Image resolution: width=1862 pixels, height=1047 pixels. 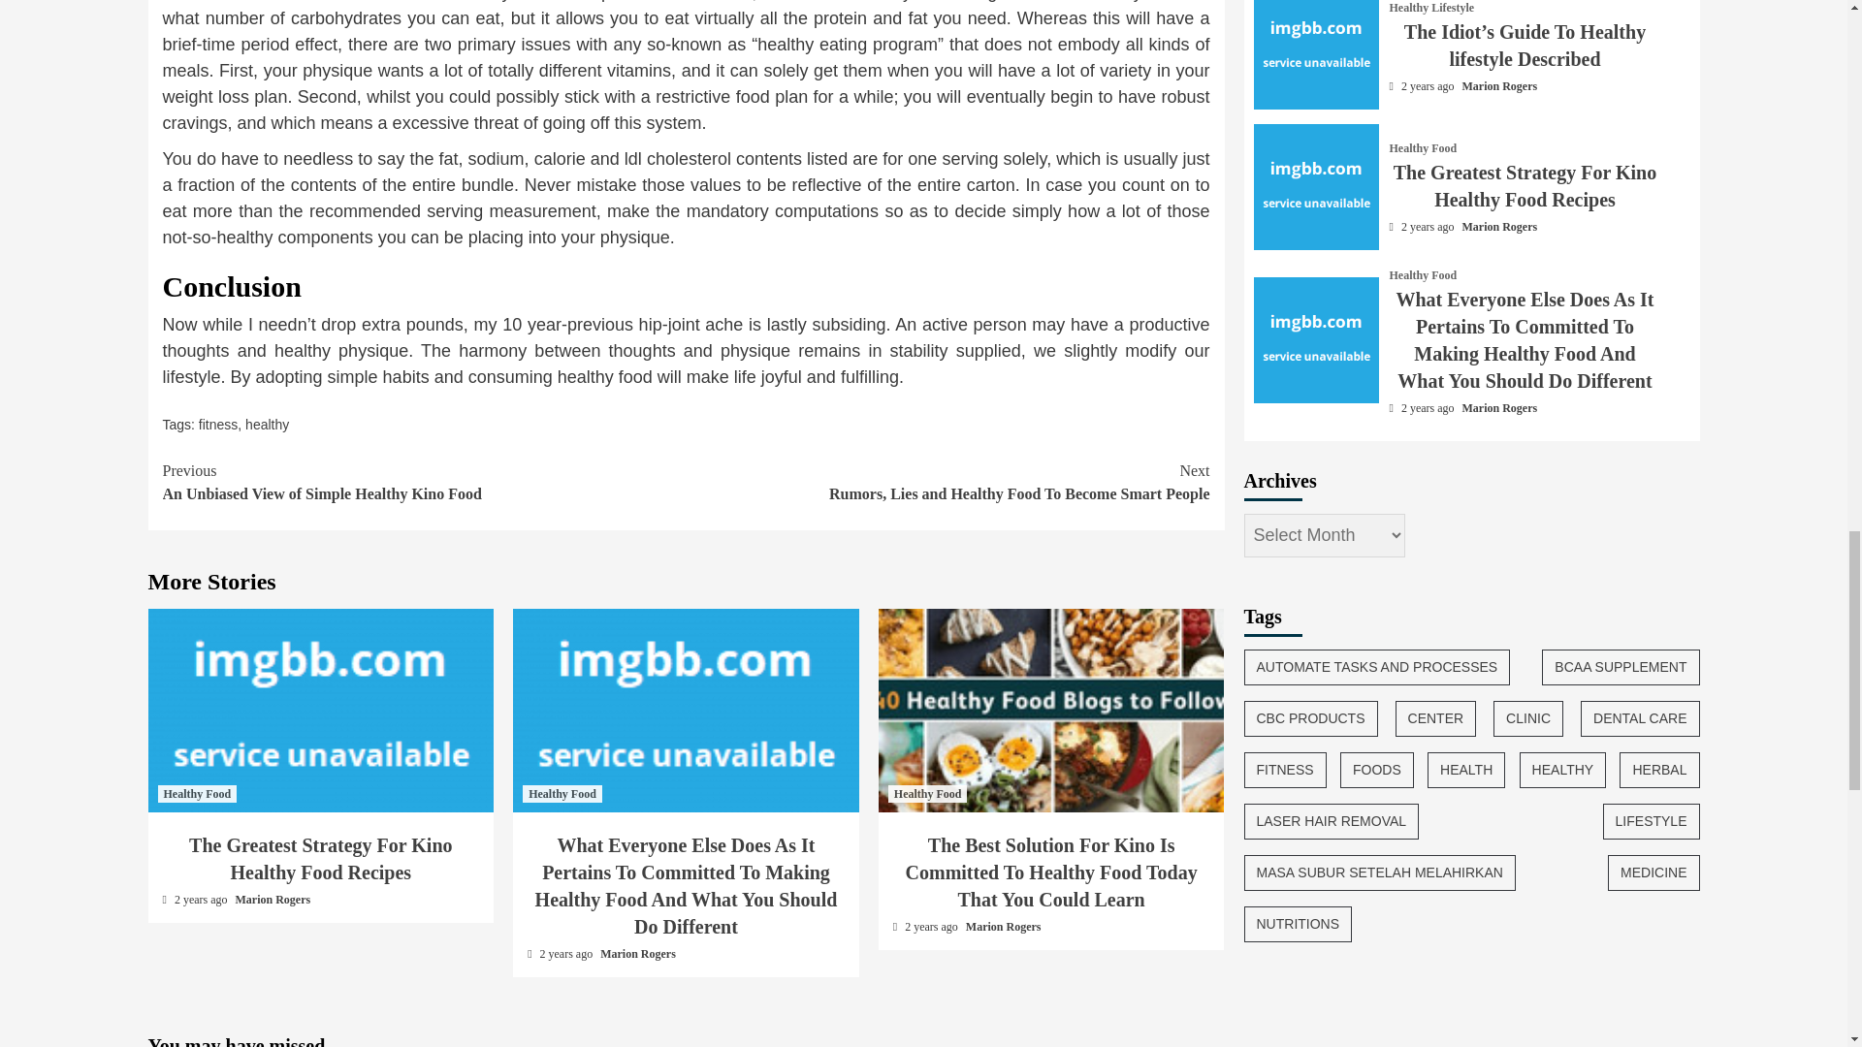 What do you see at coordinates (1003, 927) in the screenshot?
I see `Marion Rogers` at bounding box center [1003, 927].